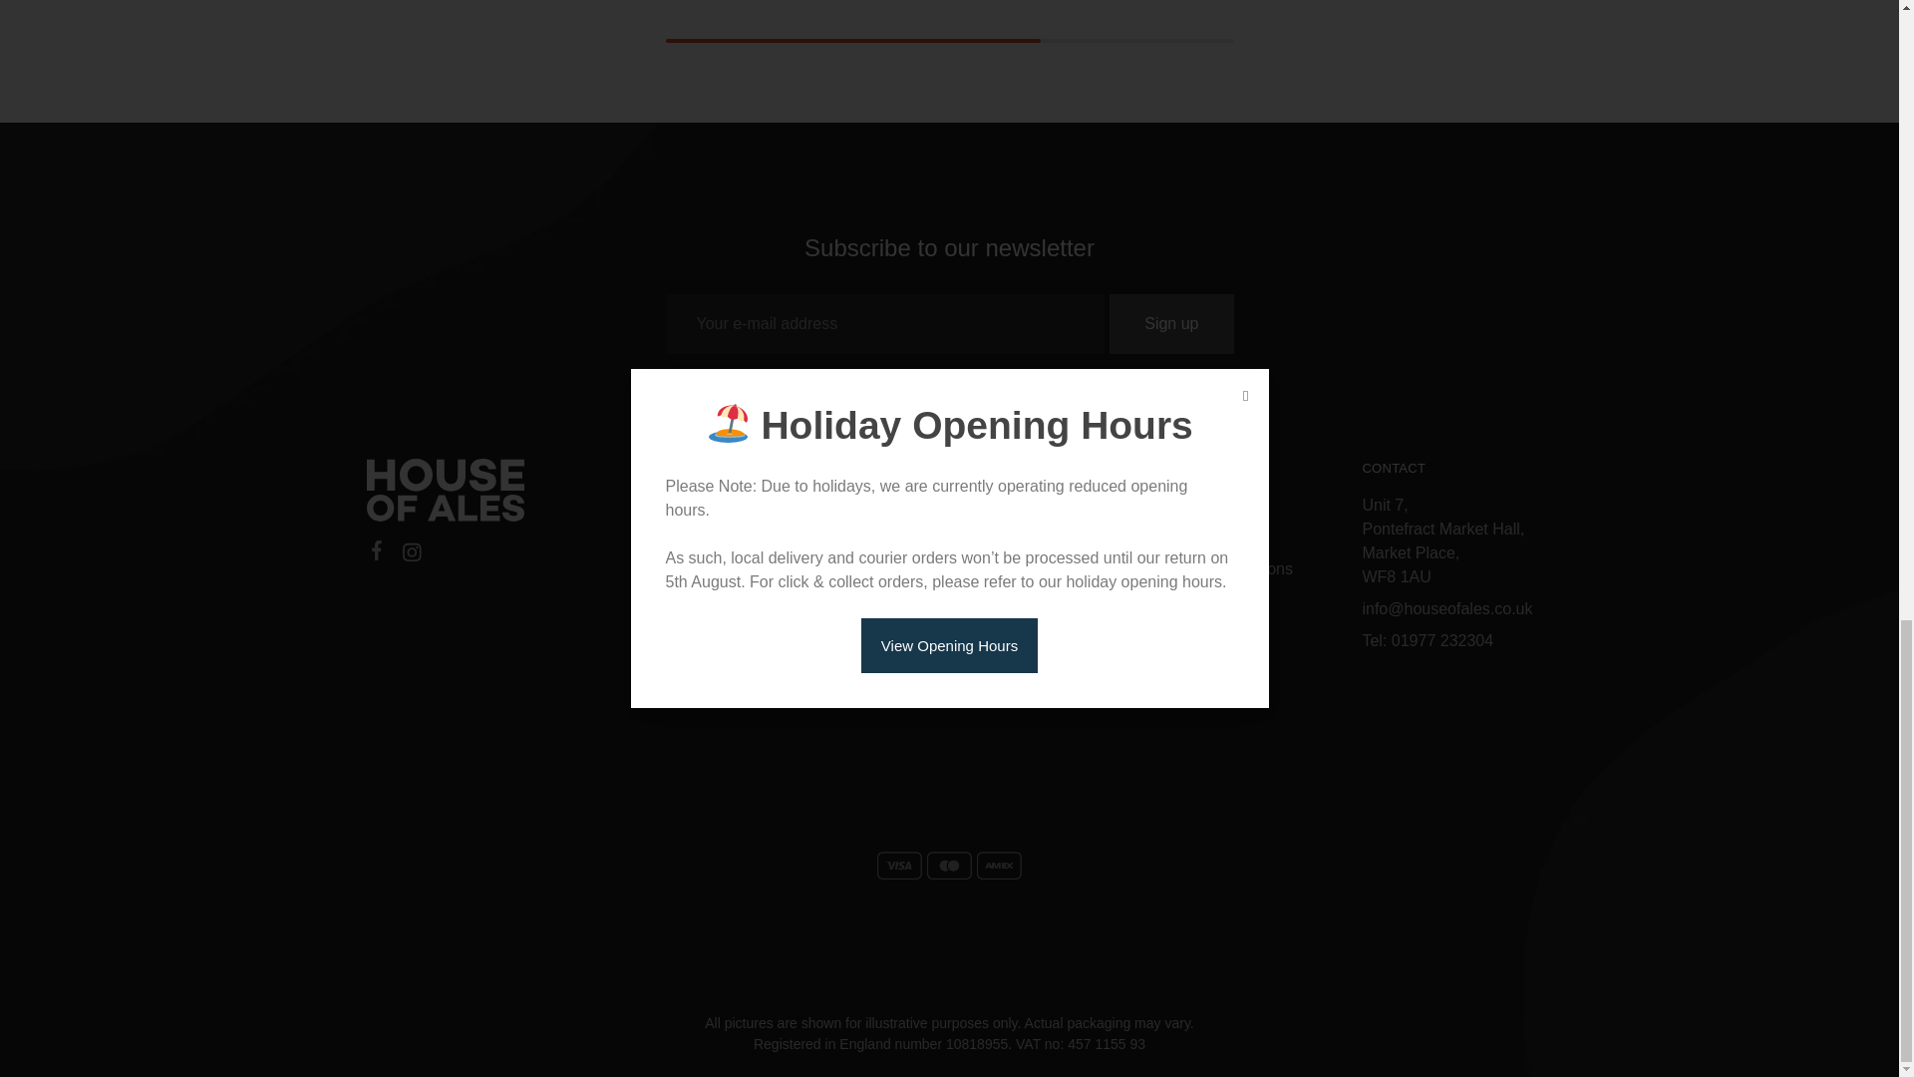  What do you see at coordinates (411, 555) in the screenshot?
I see `Instagram` at bounding box center [411, 555].